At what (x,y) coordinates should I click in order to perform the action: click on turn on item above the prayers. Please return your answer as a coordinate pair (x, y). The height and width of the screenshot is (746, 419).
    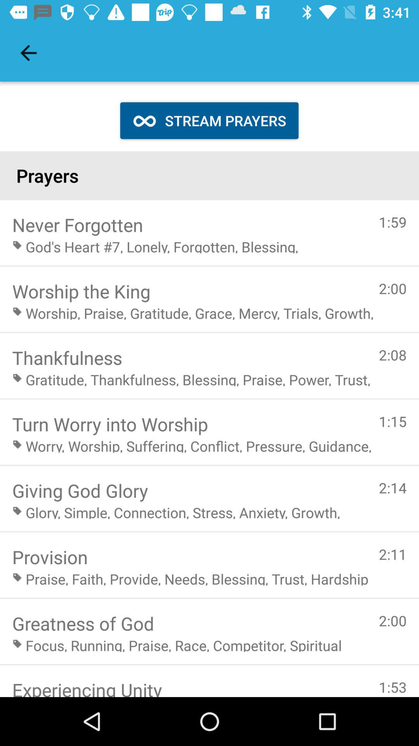
    Looking at the image, I should click on (209, 120).